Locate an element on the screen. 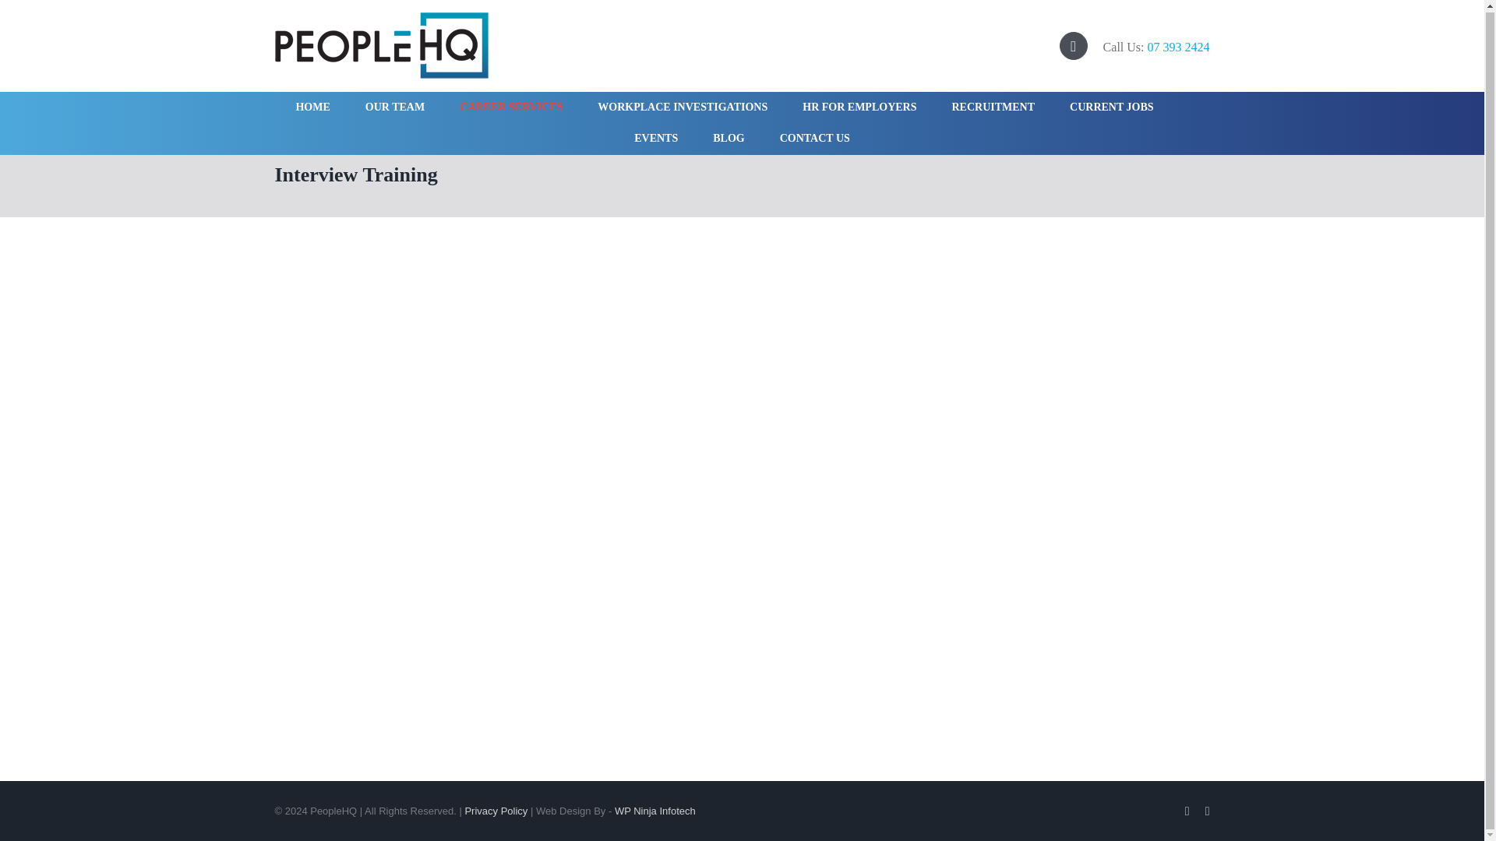  Privacy Policy is located at coordinates (496, 810).